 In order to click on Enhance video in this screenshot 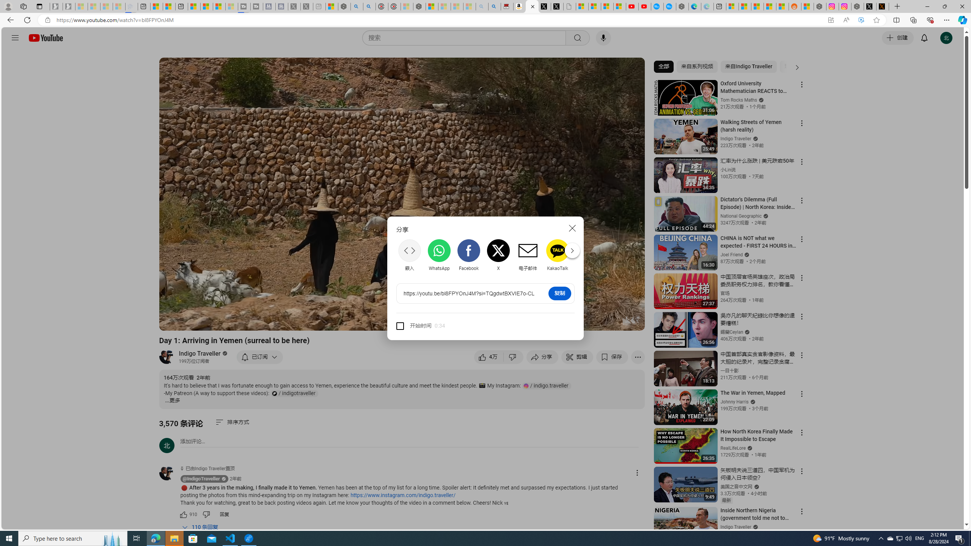, I will do `click(861, 20)`.